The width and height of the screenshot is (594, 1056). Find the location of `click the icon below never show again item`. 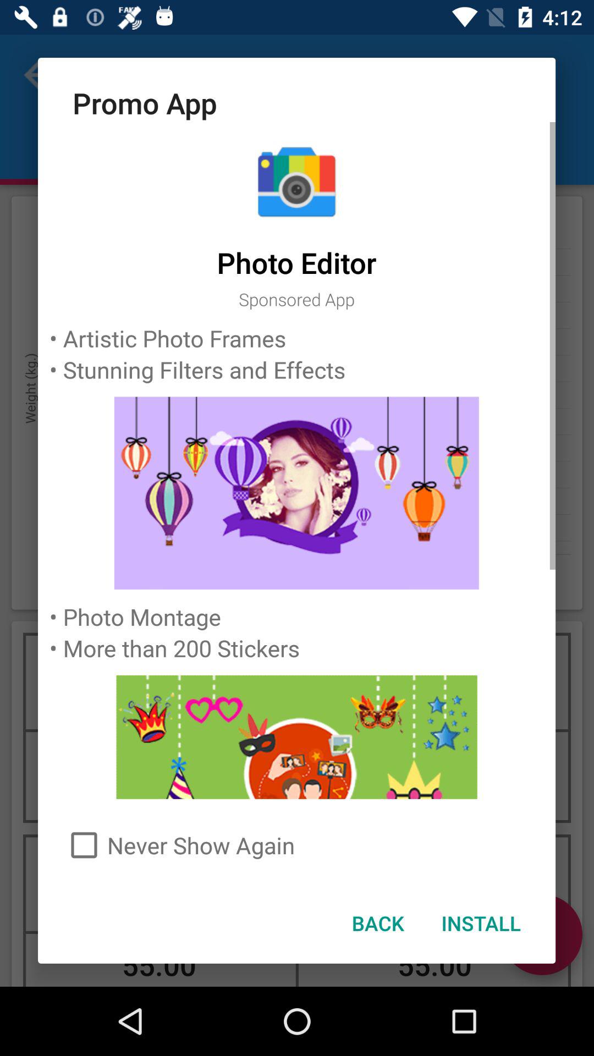

click the icon below never show again item is located at coordinates (377, 923).